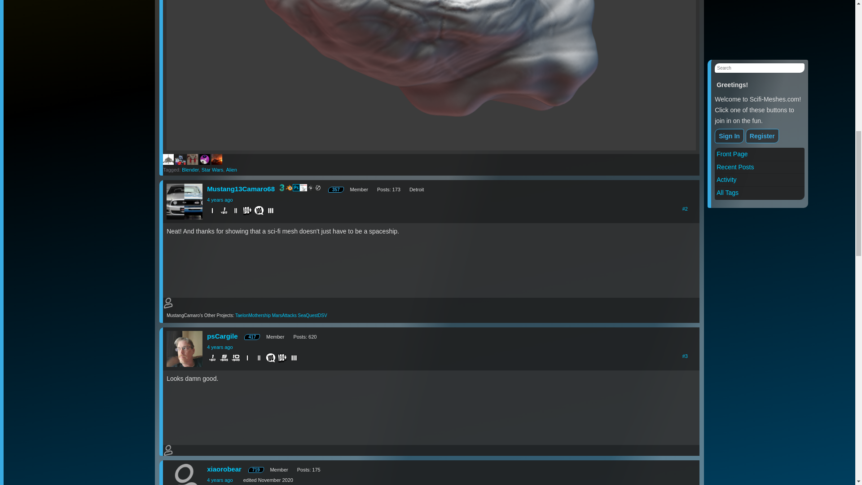 This screenshot has width=862, height=485. I want to click on Blender, so click(190, 170).